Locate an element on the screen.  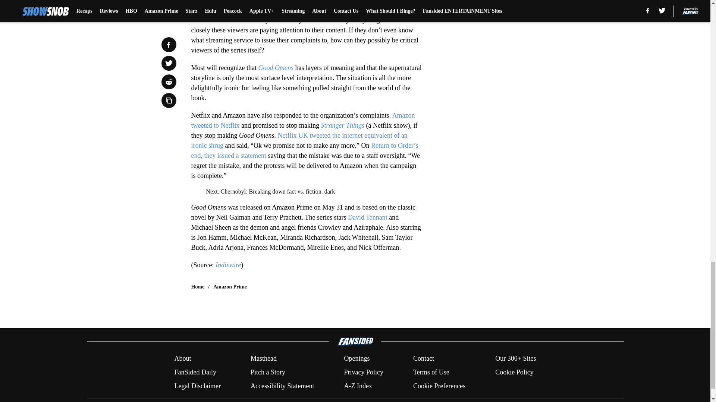
Amazon tweeted to Netflix is located at coordinates (303, 120).